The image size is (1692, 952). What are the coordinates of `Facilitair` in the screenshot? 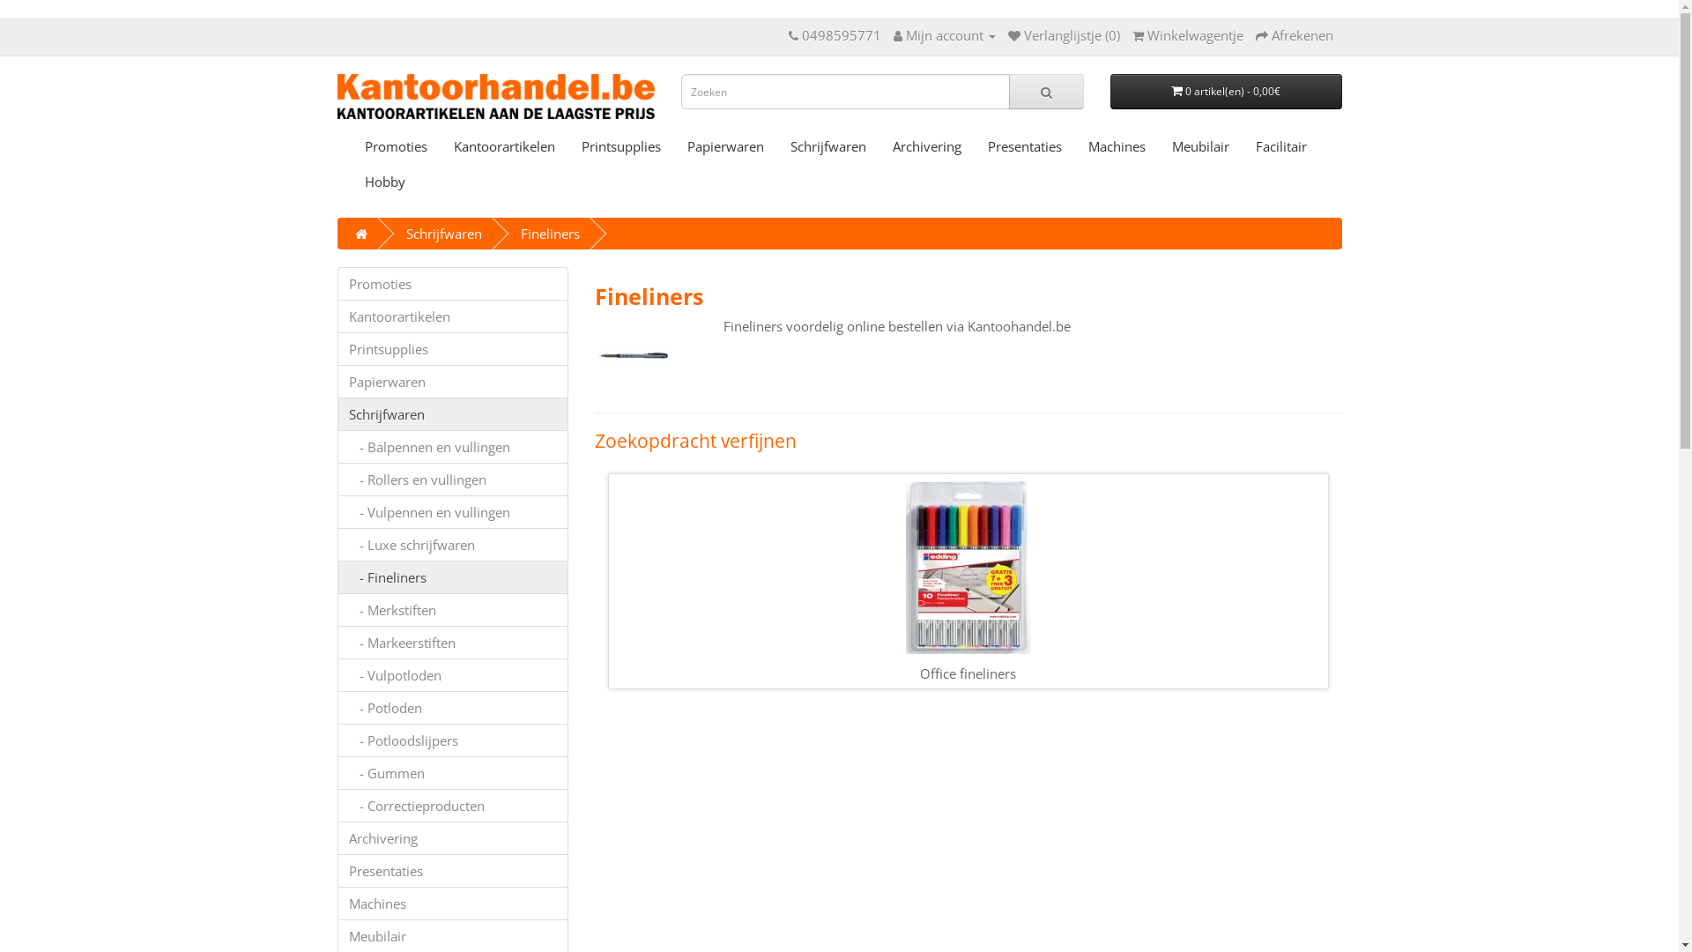 It's located at (1281, 146).